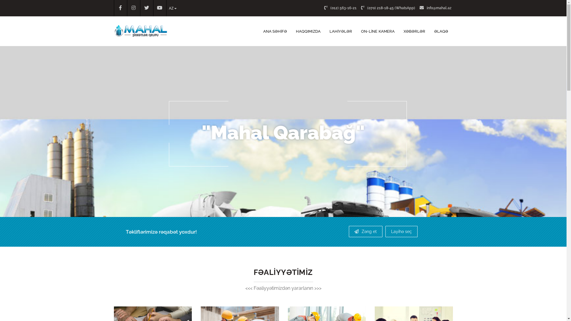 This screenshot has height=321, width=571. I want to click on (070) 218-18-45 (WhatsApp), so click(389, 8).